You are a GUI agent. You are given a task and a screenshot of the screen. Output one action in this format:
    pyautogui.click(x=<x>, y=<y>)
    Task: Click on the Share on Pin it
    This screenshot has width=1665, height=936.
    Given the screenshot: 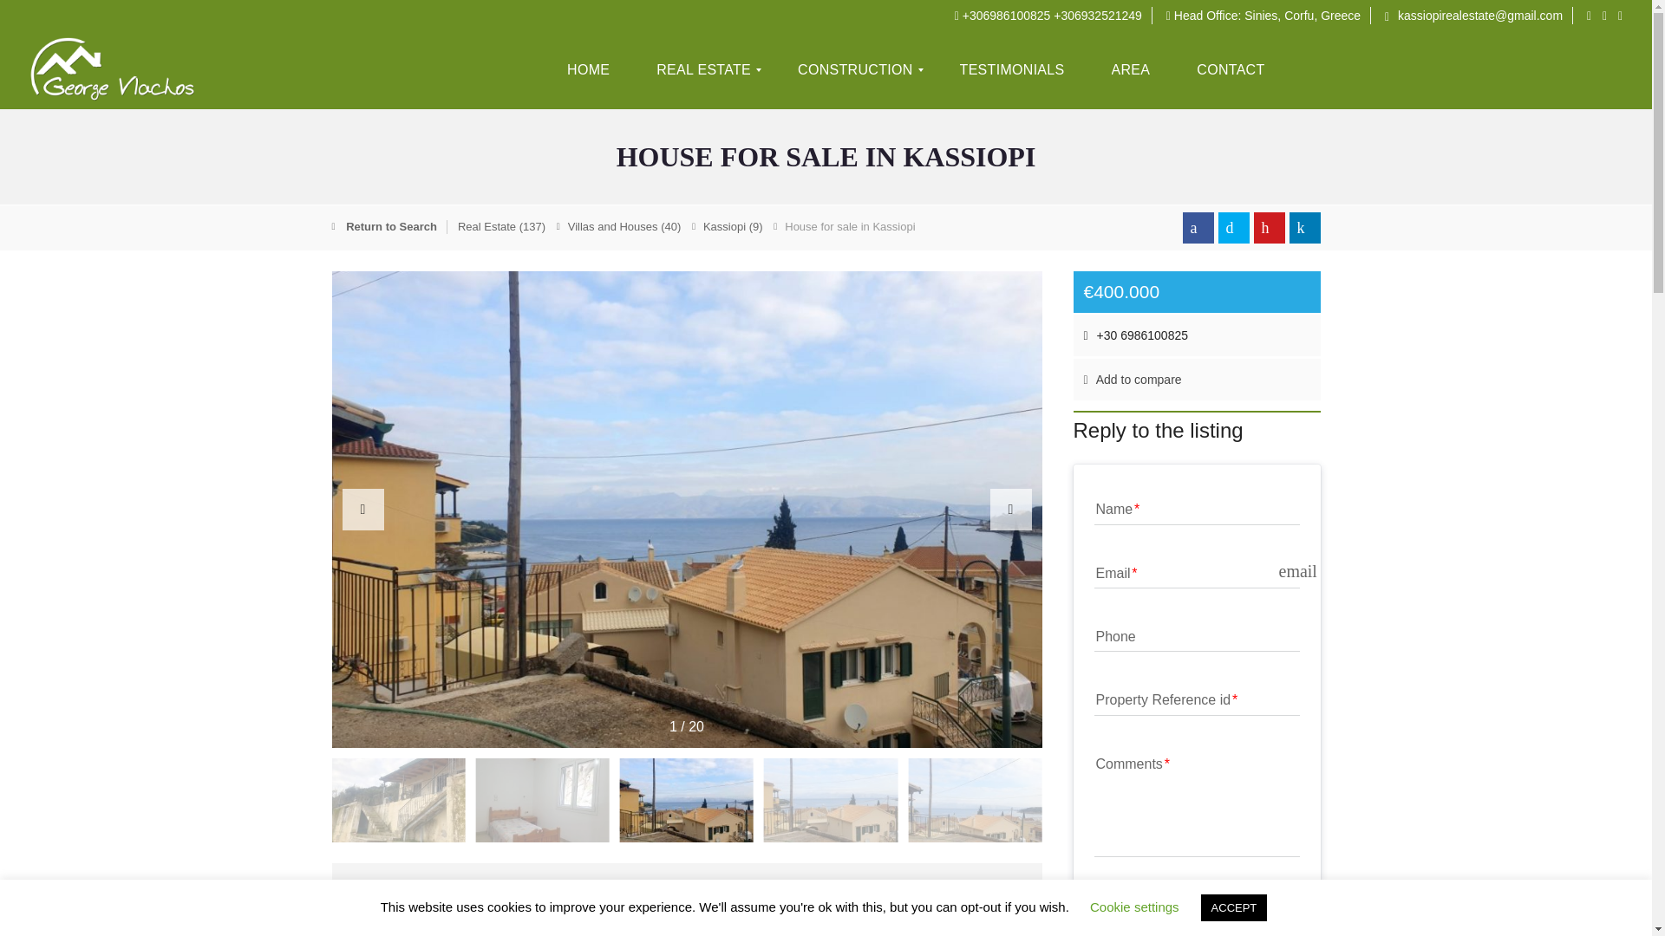 What is the action you would take?
    pyautogui.click(x=1270, y=227)
    